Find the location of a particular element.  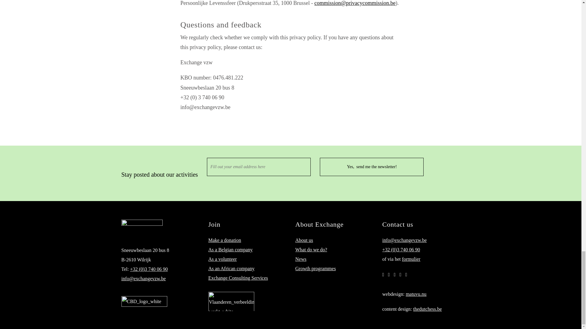

Make a donation is located at coordinates (224, 240).